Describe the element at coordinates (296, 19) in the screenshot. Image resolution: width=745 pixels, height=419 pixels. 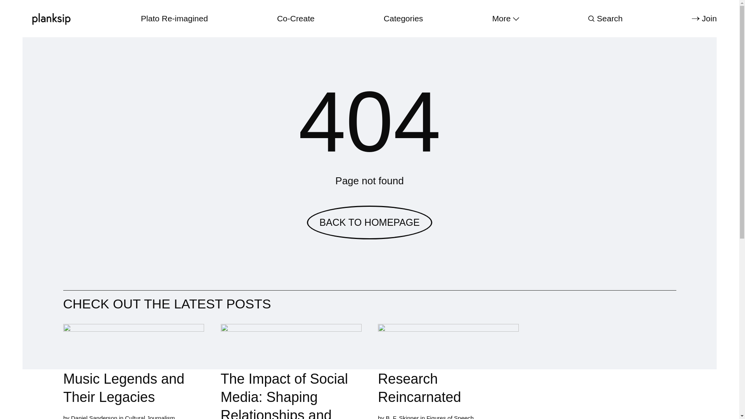
I see `Co-Create` at that location.